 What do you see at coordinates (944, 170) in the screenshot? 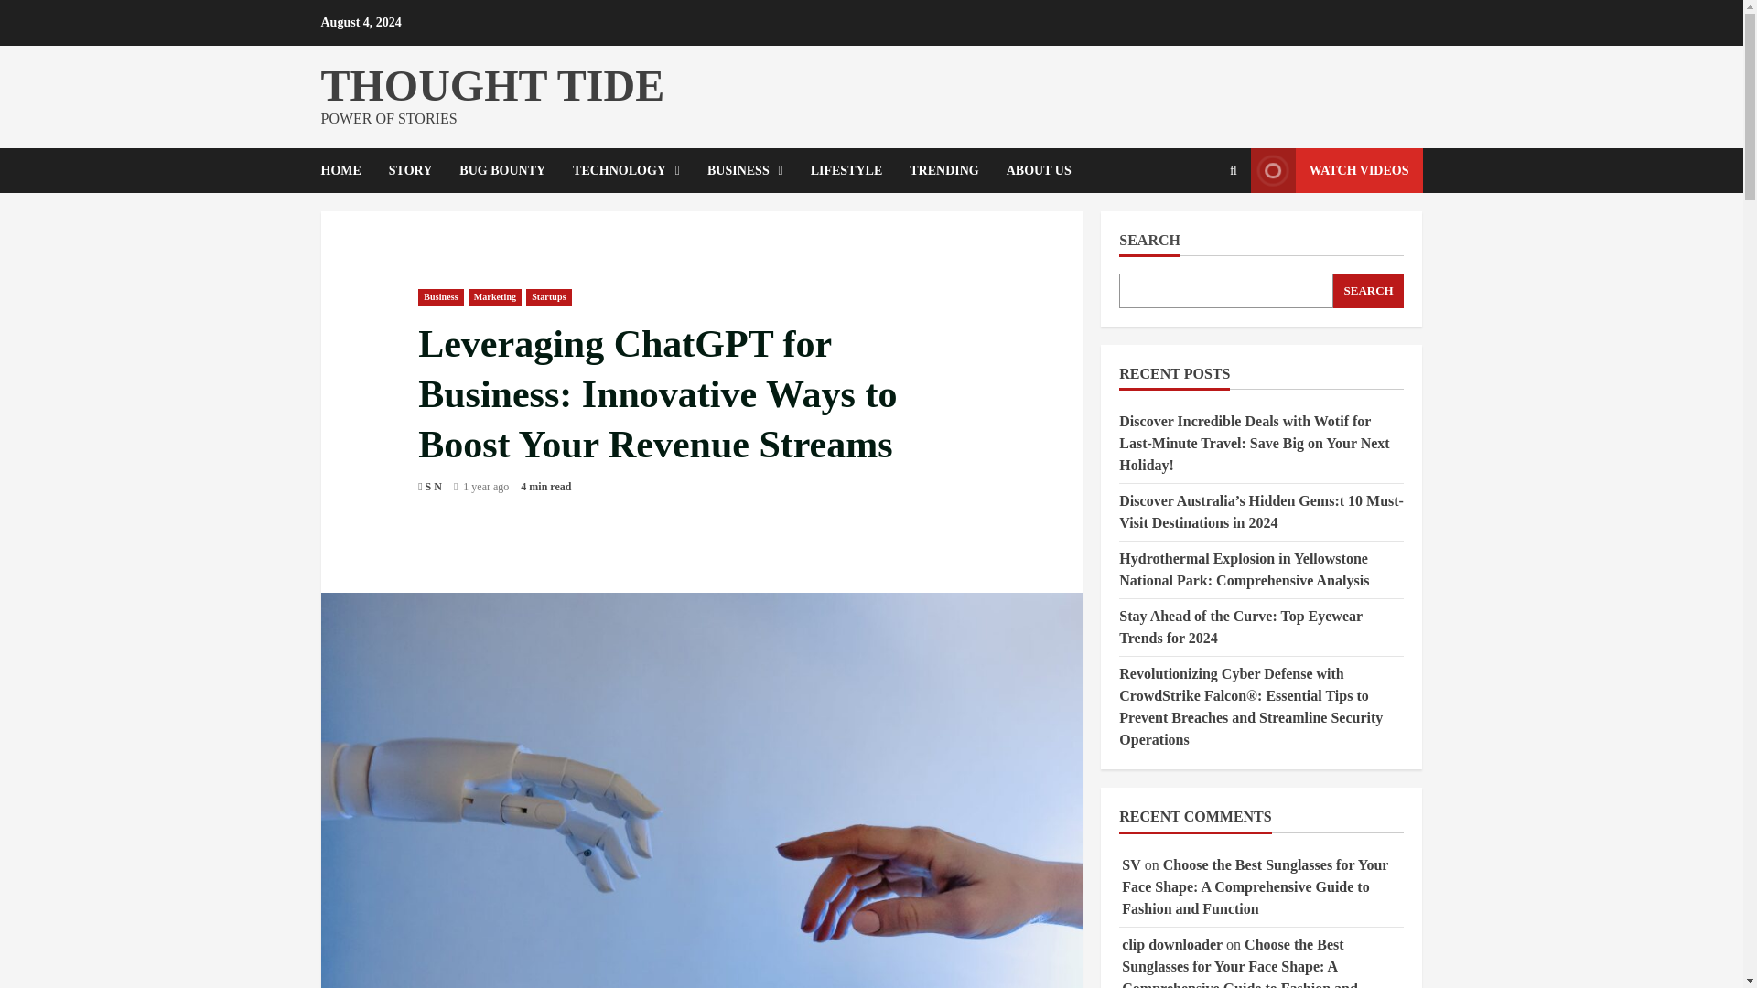
I see `TRENDING` at bounding box center [944, 170].